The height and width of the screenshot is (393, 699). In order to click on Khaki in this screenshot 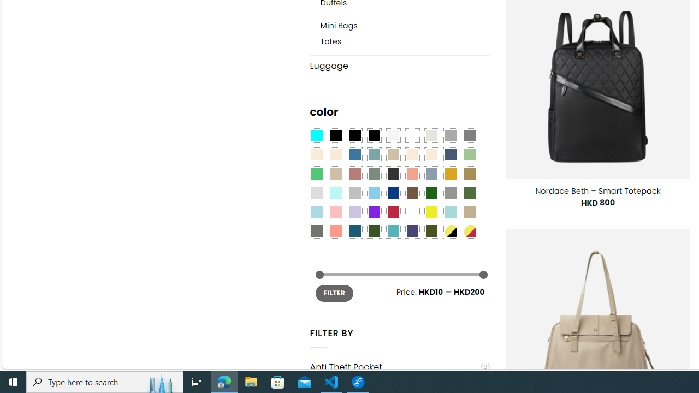, I will do `click(470, 212)`.